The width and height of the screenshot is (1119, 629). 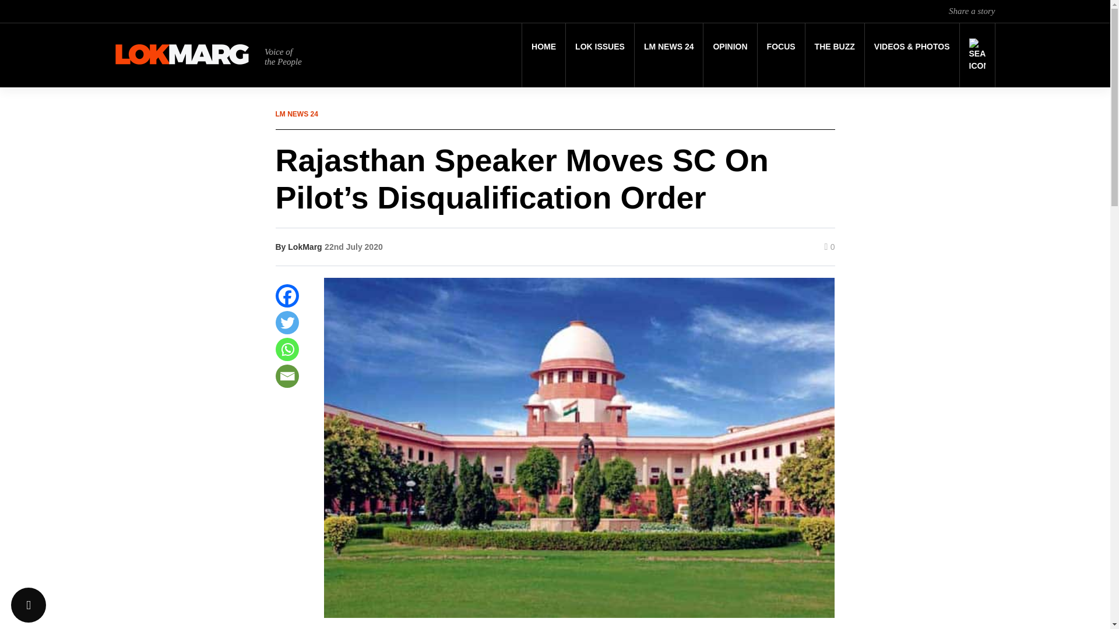 What do you see at coordinates (669, 47) in the screenshot?
I see `LM NEWS 24` at bounding box center [669, 47].